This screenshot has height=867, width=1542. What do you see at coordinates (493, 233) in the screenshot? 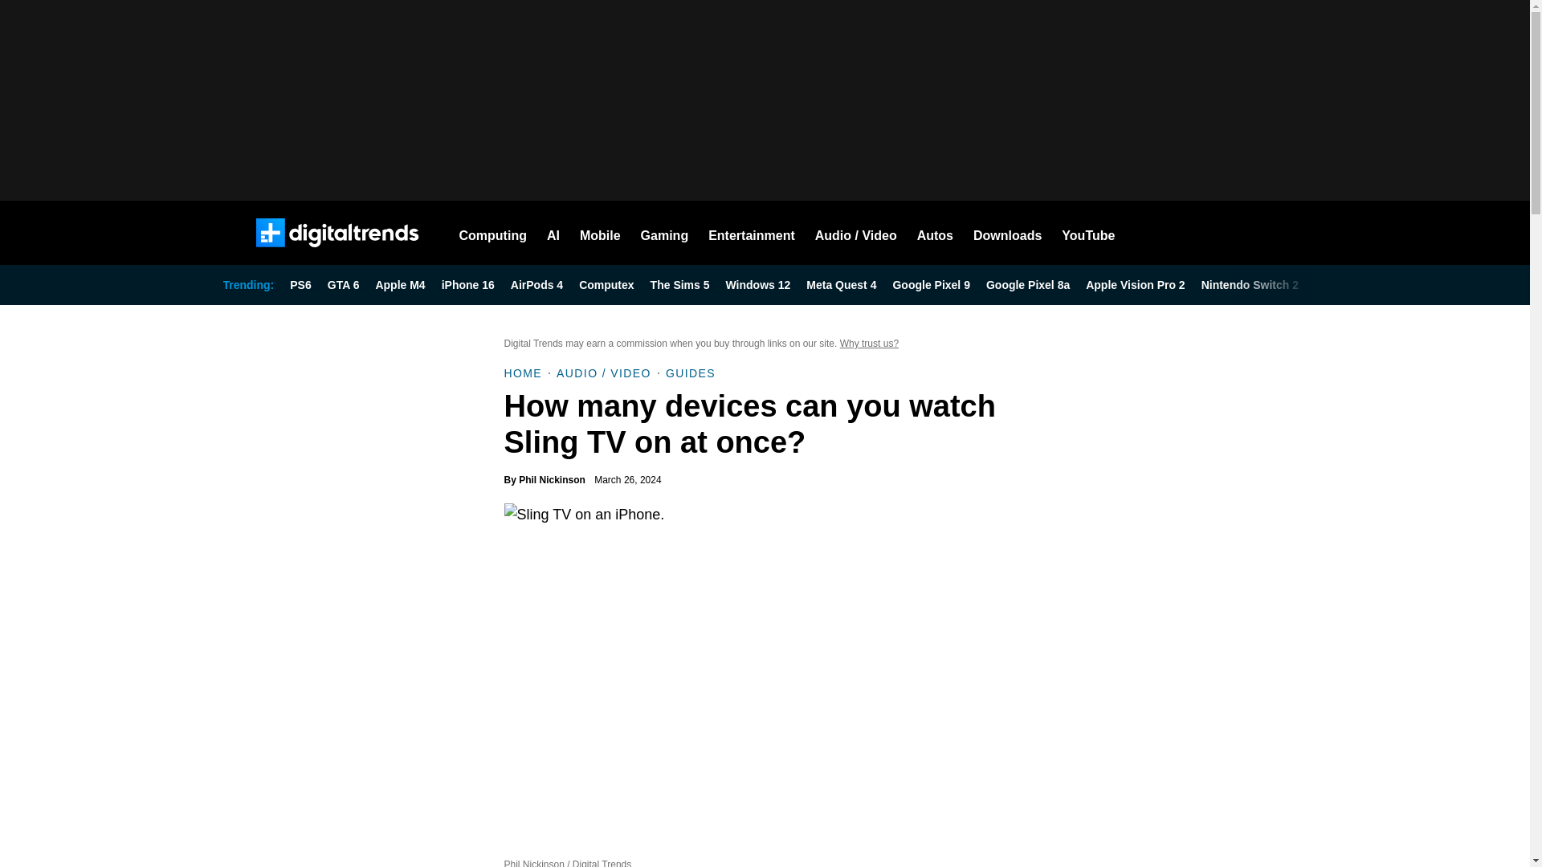
I see `Computing` at bounding box center [493, 233].